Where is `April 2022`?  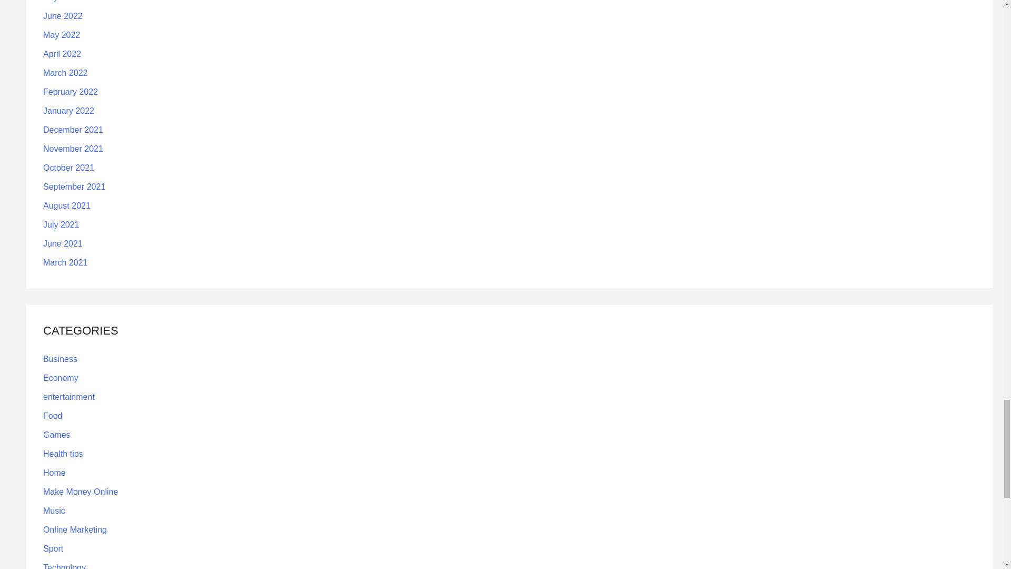 April 2022 is located at coordinates (62, 54).